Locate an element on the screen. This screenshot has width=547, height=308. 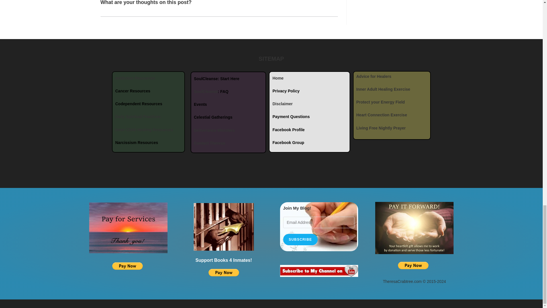
Cancer Resources is located at coordinates (132, 91).